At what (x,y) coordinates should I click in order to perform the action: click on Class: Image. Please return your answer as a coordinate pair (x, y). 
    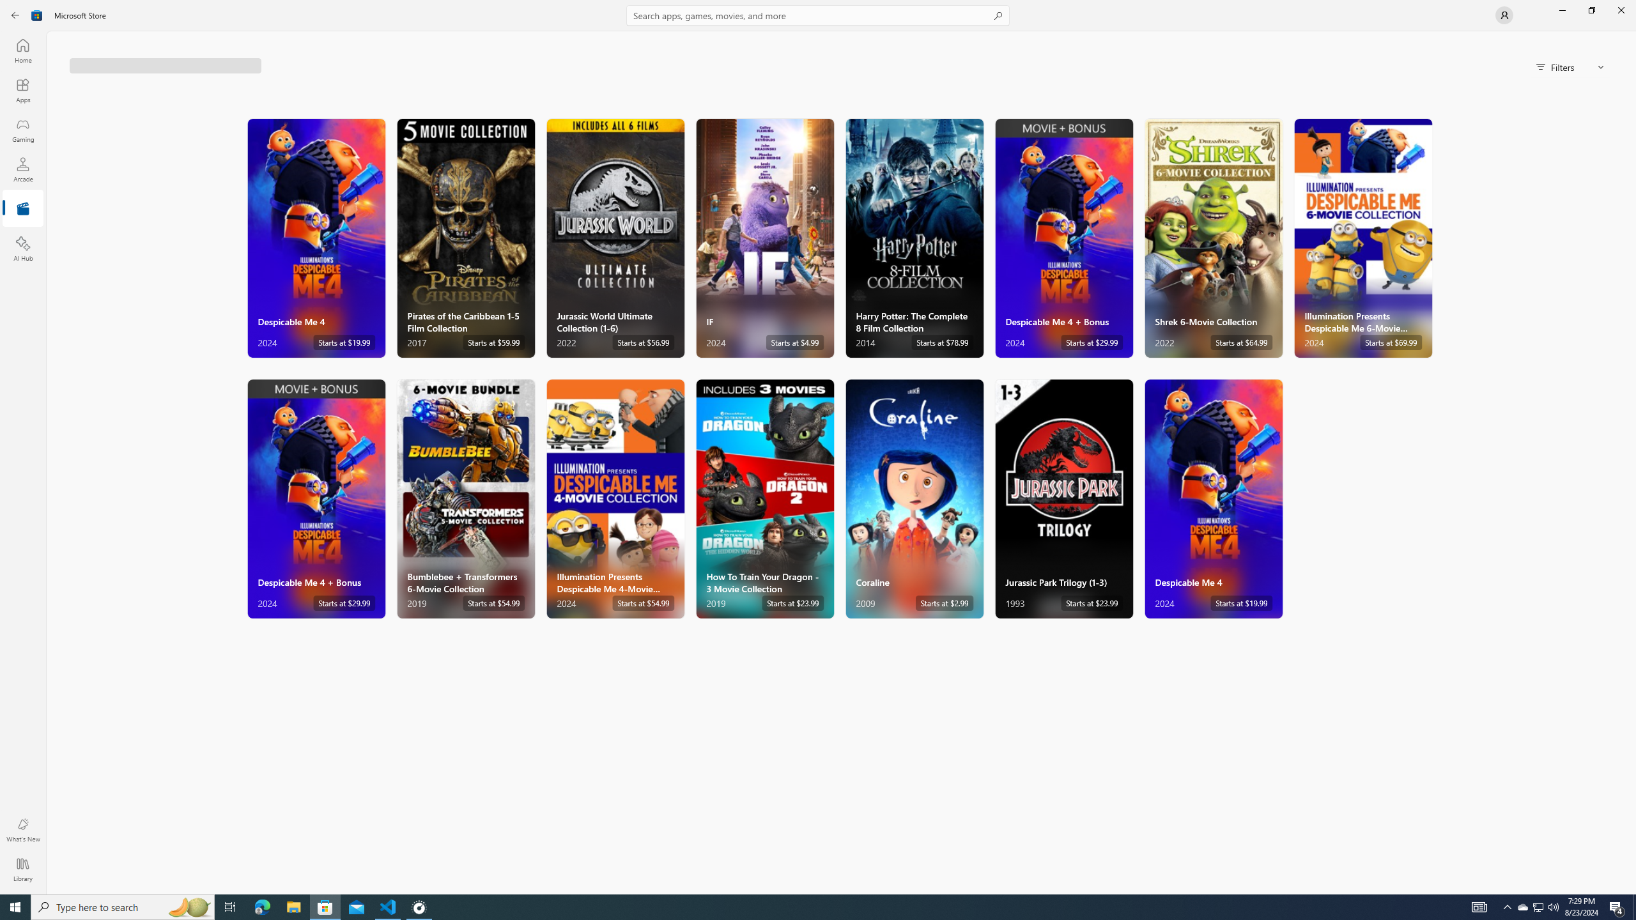
    Looking at the image, I should click on (37, 15).